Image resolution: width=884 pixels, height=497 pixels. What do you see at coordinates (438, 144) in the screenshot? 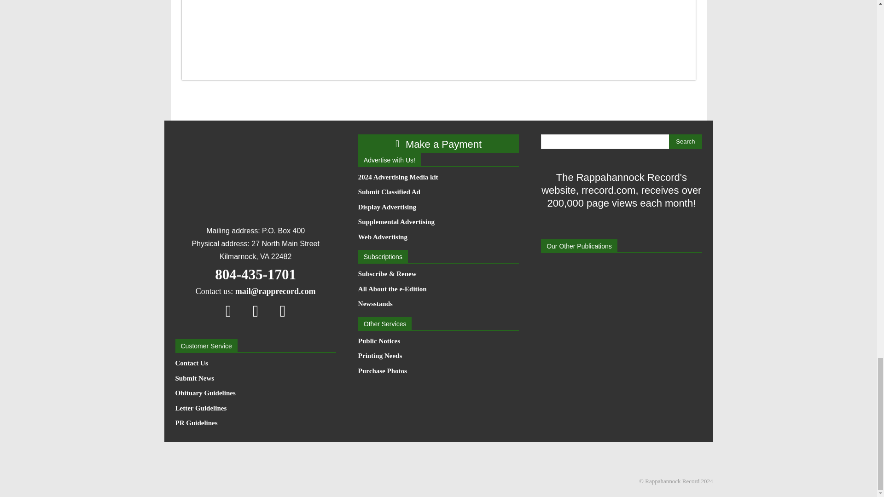
I see `Make a Payment` at bounding box center [438, 144].